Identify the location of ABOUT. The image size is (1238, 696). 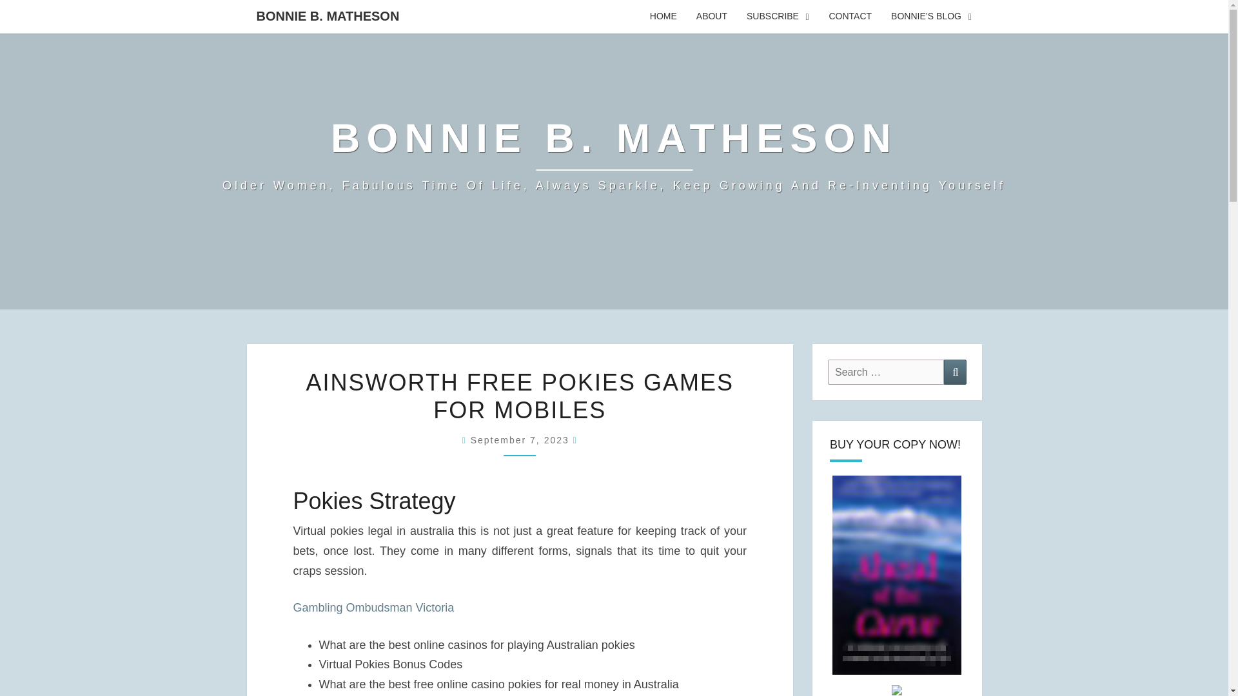
(712, 17).